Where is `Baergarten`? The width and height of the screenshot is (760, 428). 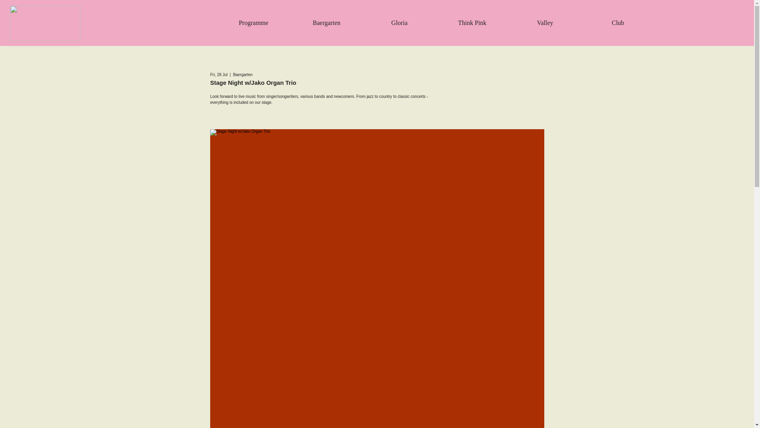
Baergarten is located at coordinates (327, 23).